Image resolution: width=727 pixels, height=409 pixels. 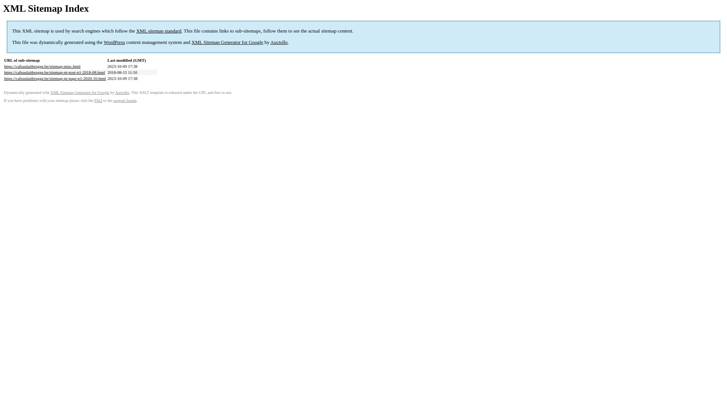 What do you see at coordinates (55, 78) in the screenshot?
I see `https://cafeaulaitbrugge.be/sitemap-pt-page-p1-2020-10.html` at bounding box center [55, 78].